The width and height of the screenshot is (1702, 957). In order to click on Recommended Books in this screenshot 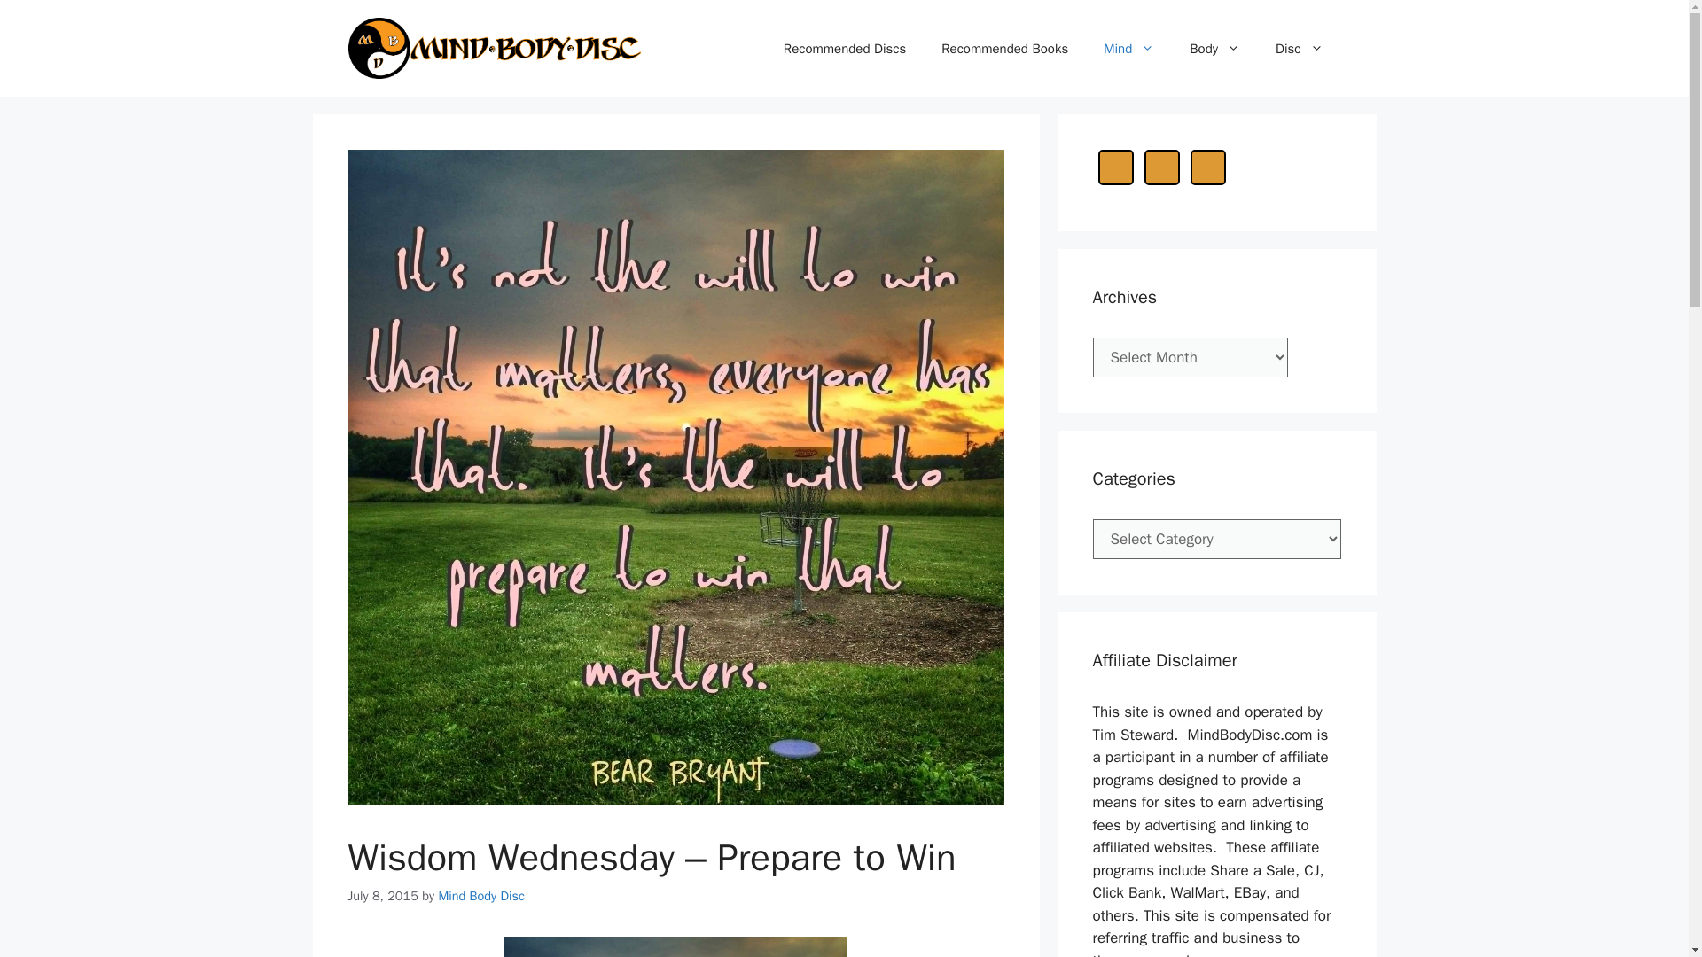, I will do `click(1004, 48)`.